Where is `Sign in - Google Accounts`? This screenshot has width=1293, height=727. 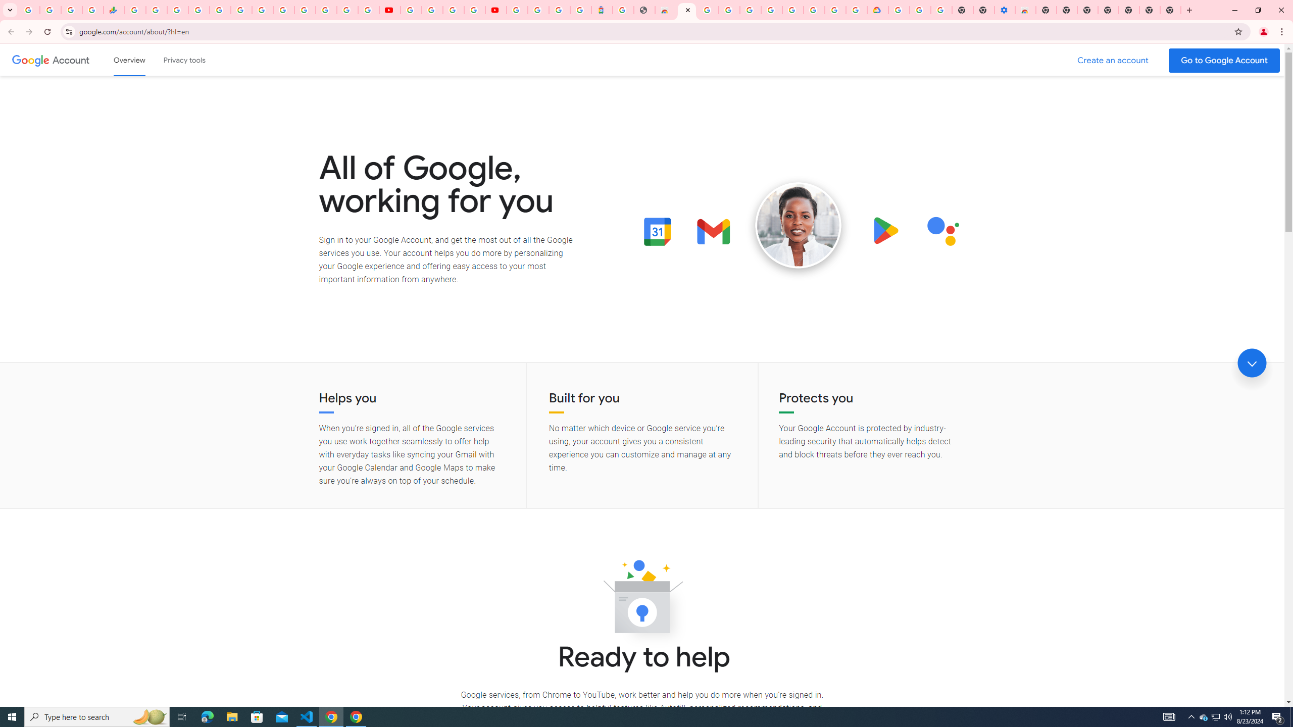
Sign in - Google Accounts is located at coordinates (899, 10).